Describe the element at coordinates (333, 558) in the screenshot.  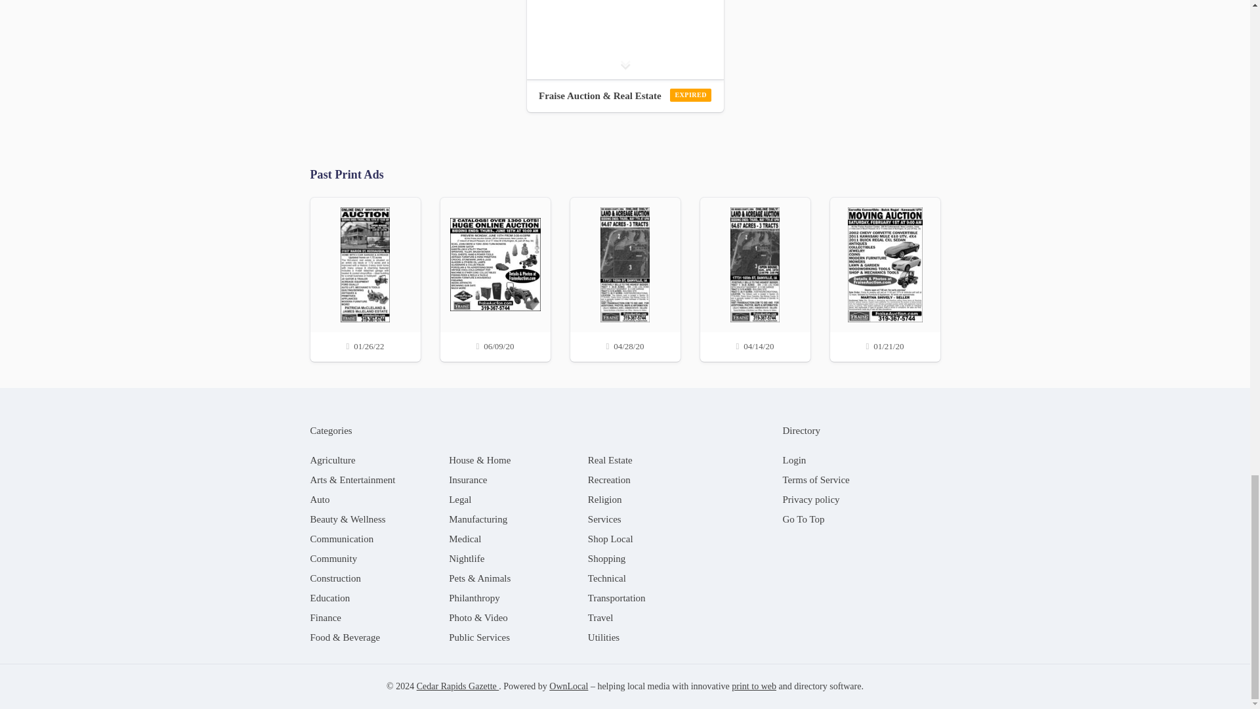
I see `Community` at that location.